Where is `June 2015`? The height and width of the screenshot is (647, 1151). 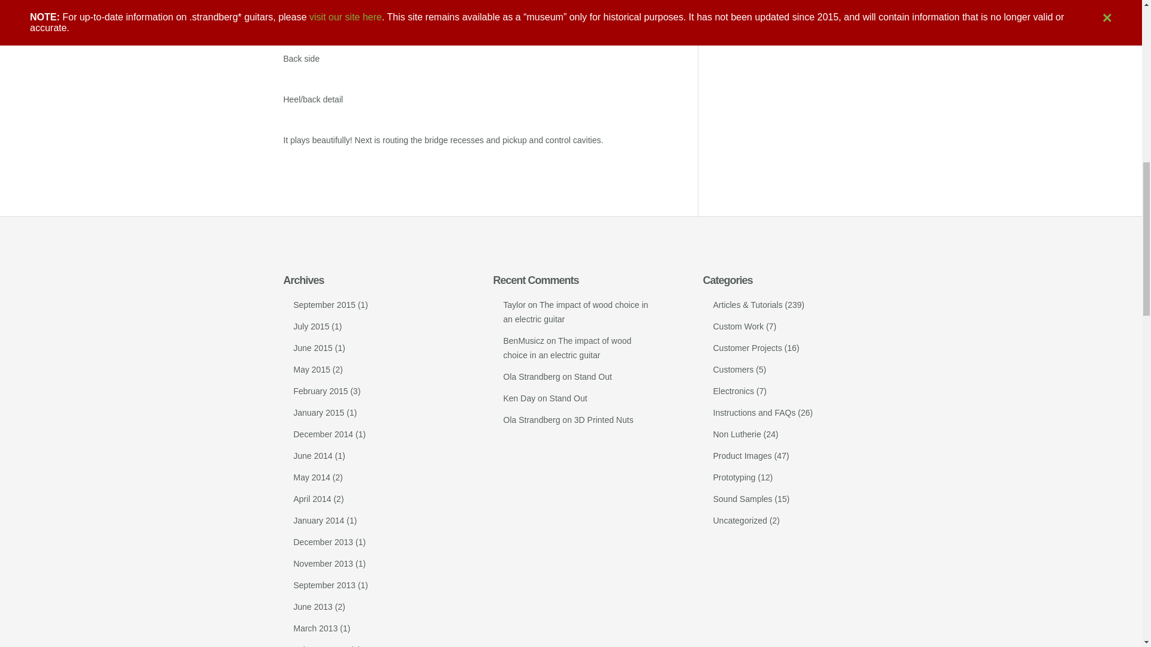
June 2015 is located at coordinates (313, 347).